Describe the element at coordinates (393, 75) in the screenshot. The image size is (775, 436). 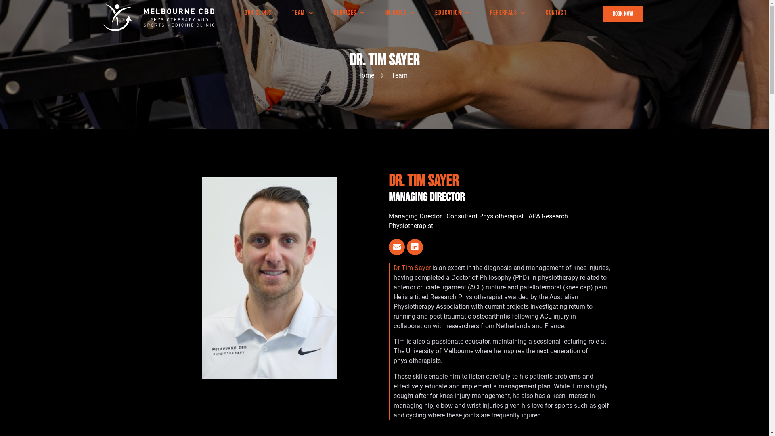
I see `Team` at that location.